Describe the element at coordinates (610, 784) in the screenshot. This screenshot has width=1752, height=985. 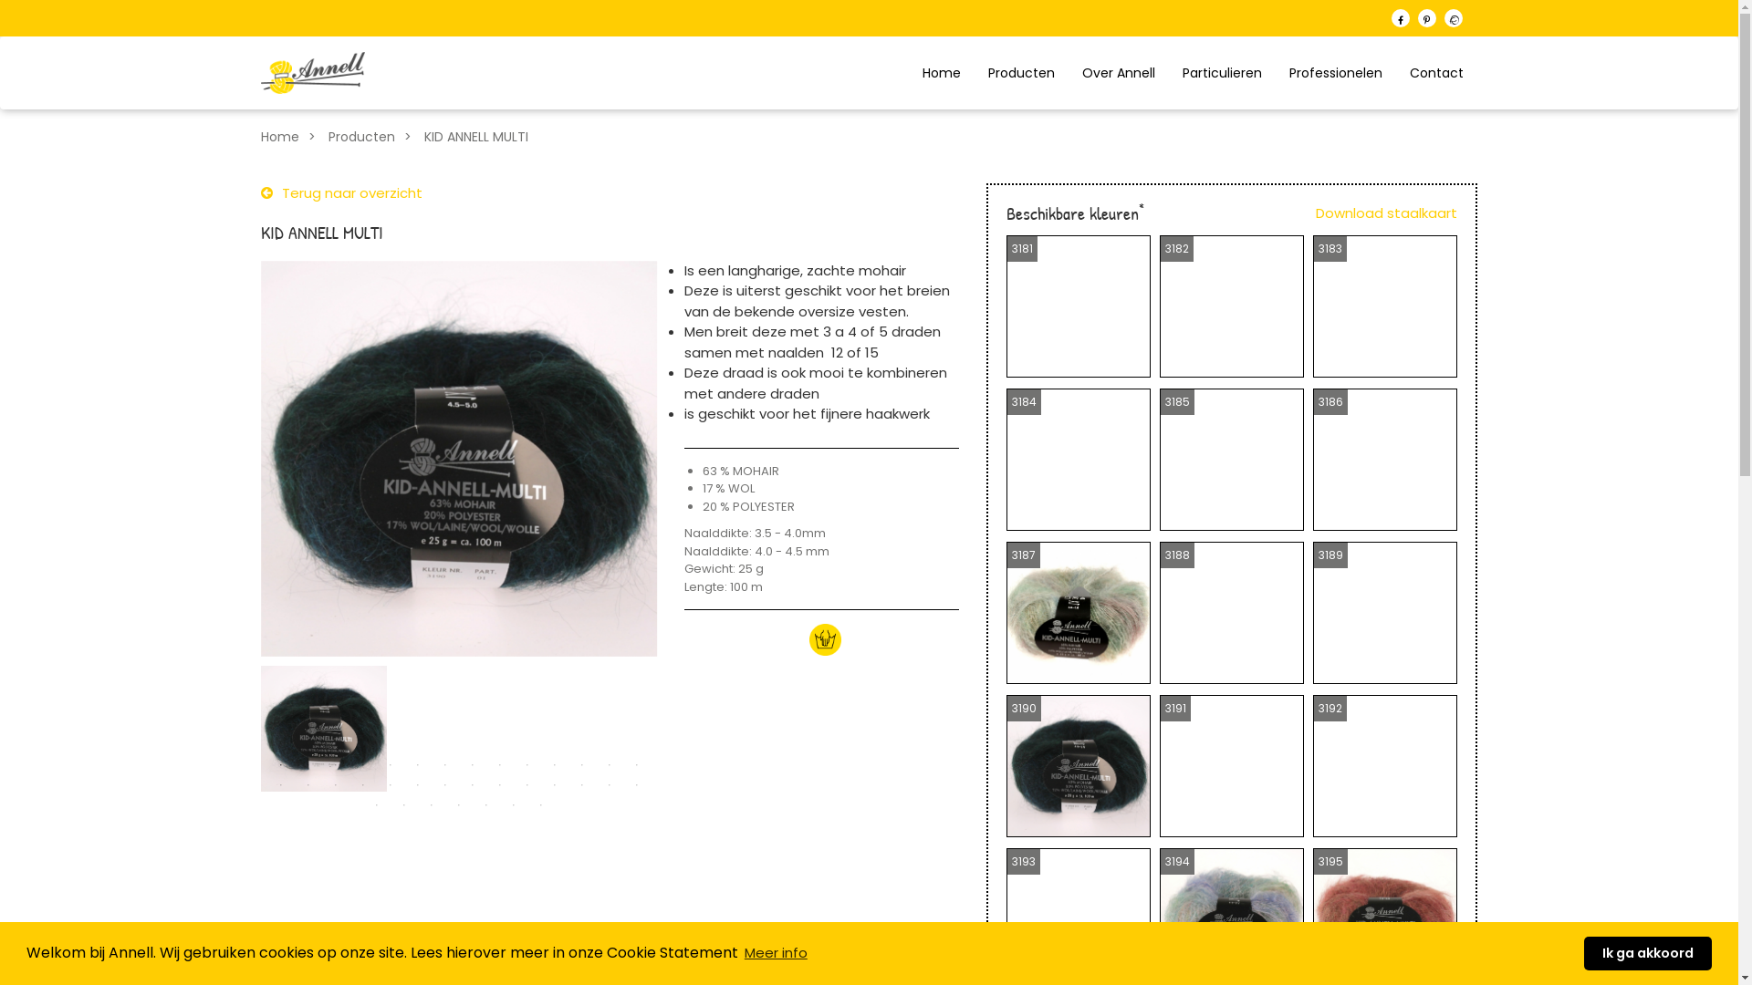
I see `27` at that location.